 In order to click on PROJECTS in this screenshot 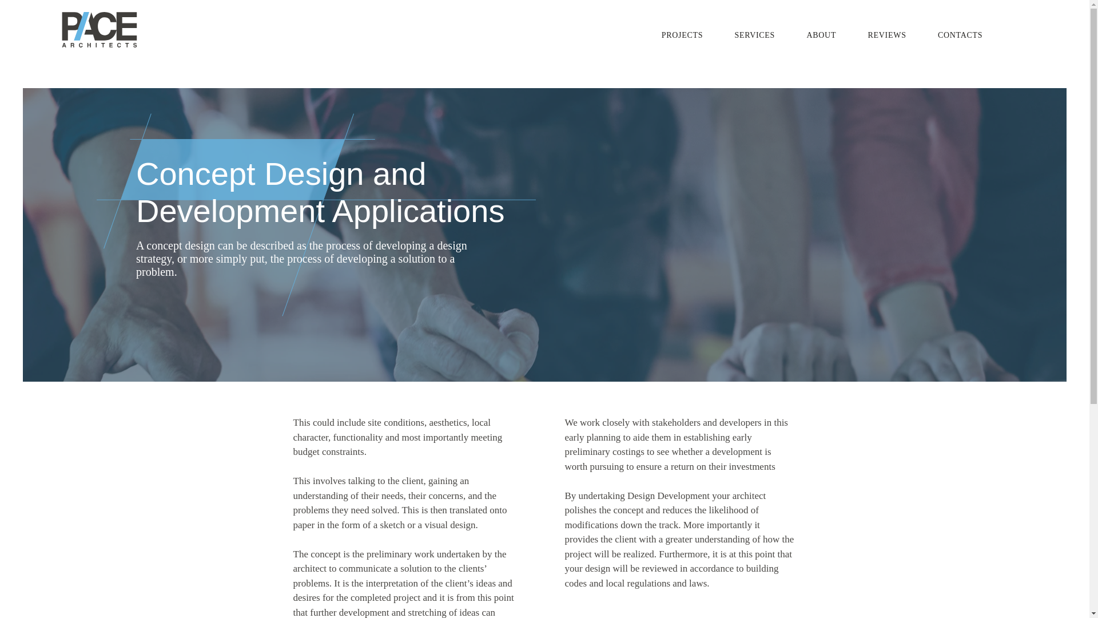, I will do `click(682, 35)`.